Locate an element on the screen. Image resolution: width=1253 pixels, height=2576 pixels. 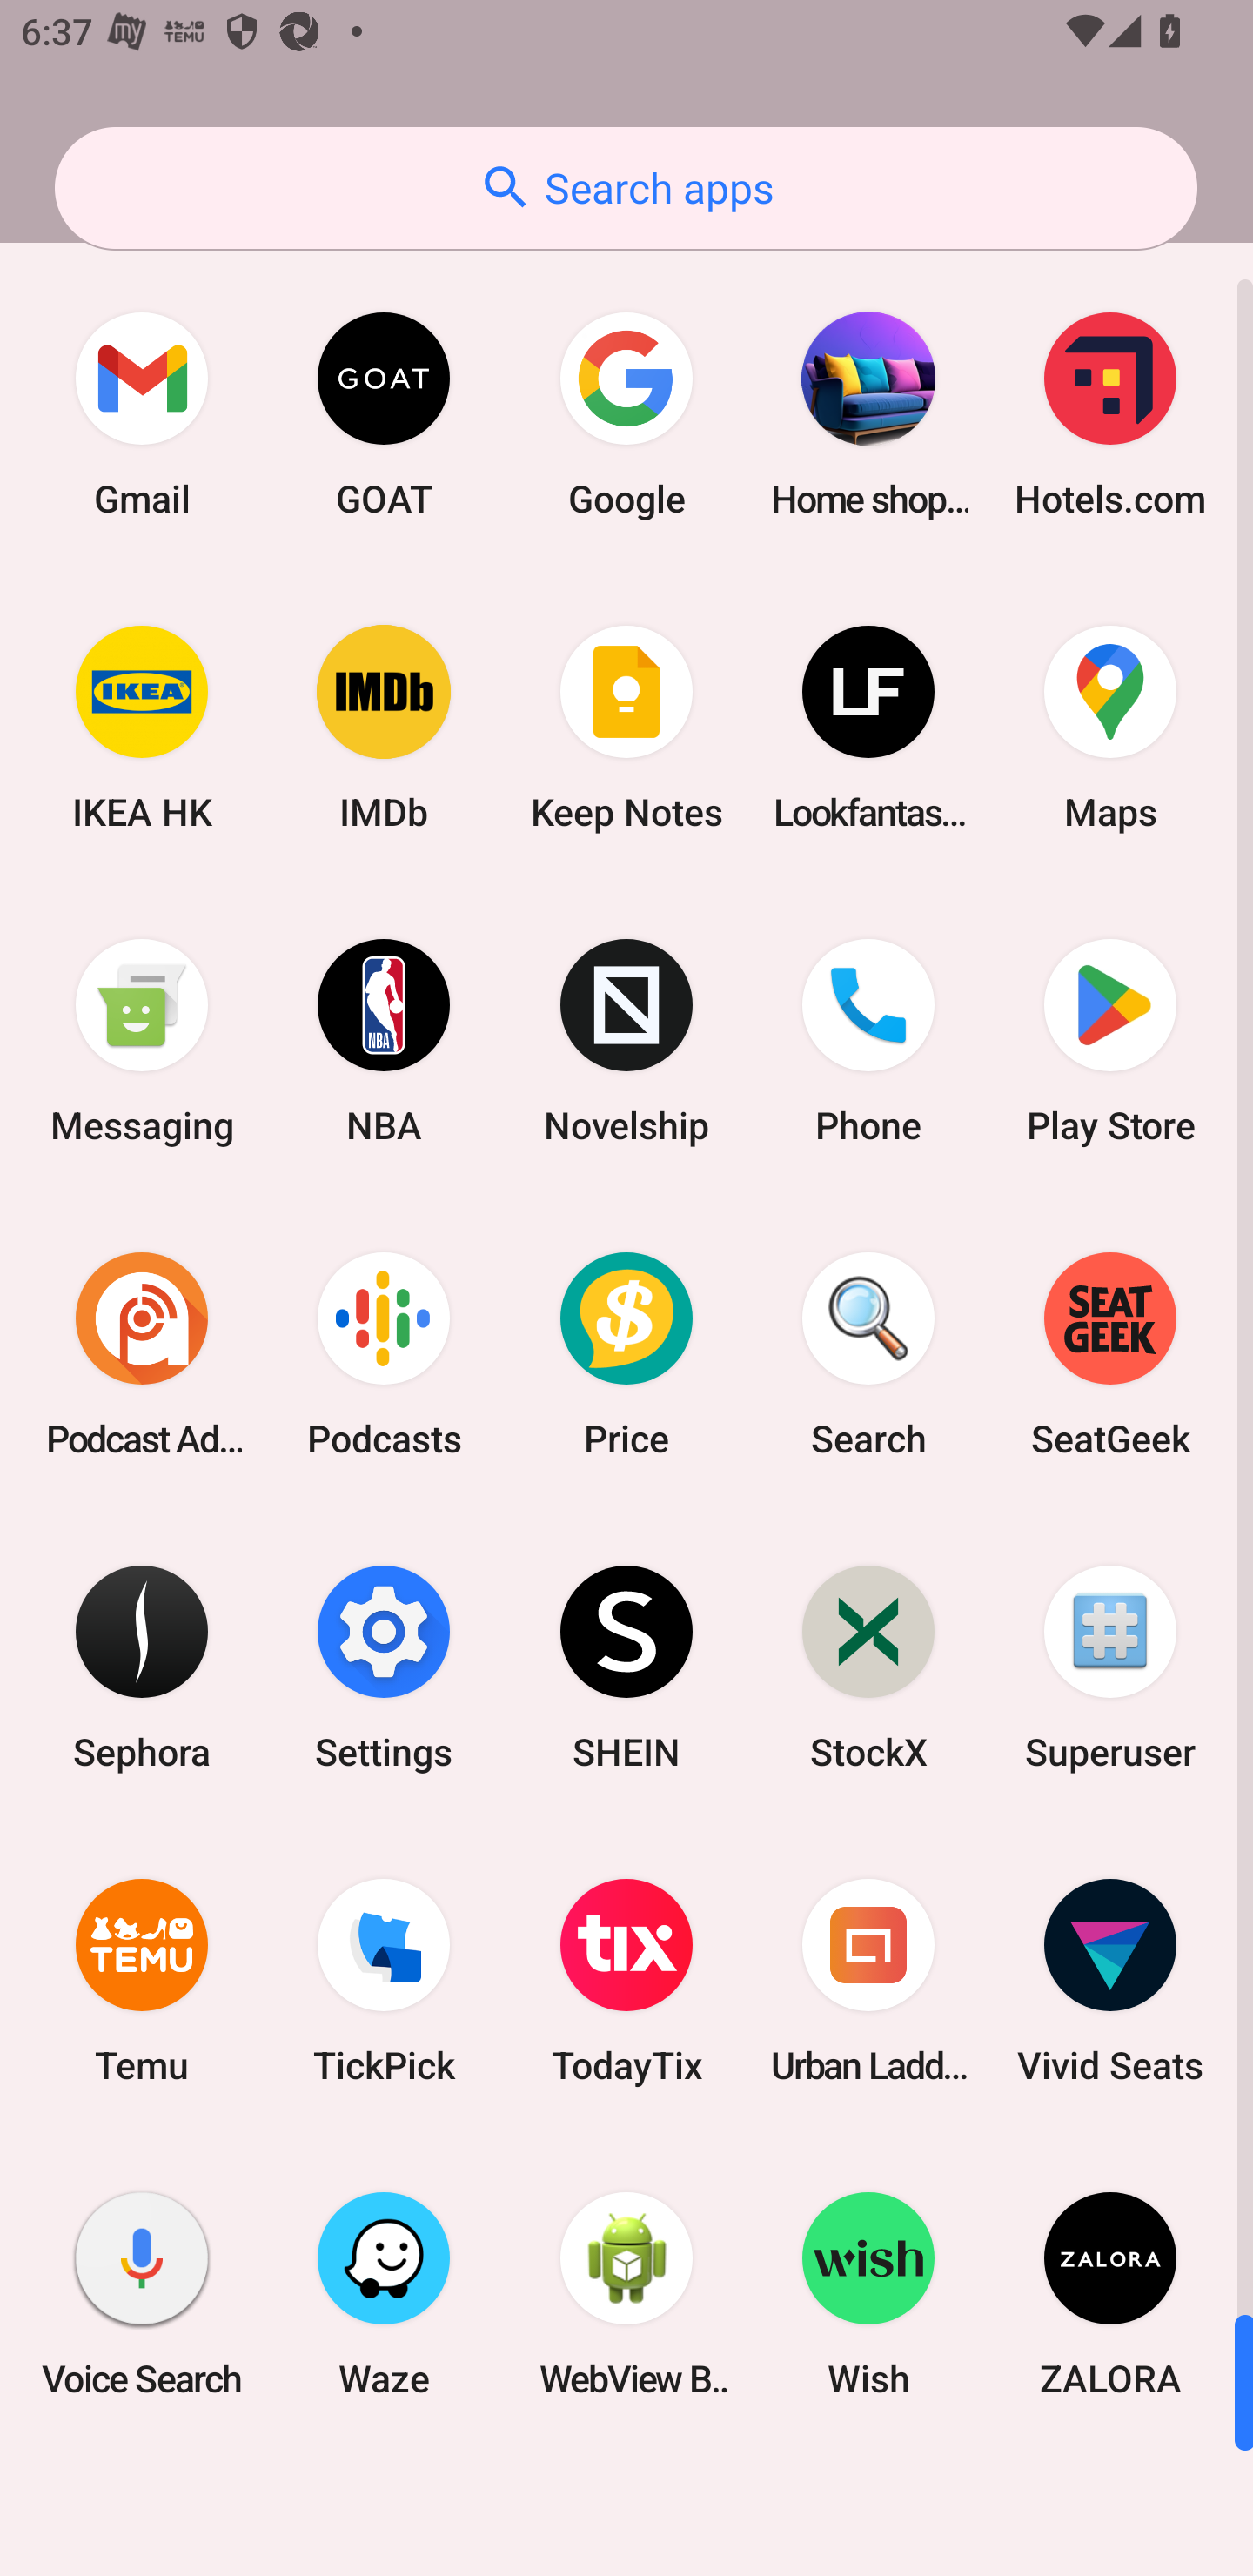
Hotels.com is located at coordinates (1110, 414).